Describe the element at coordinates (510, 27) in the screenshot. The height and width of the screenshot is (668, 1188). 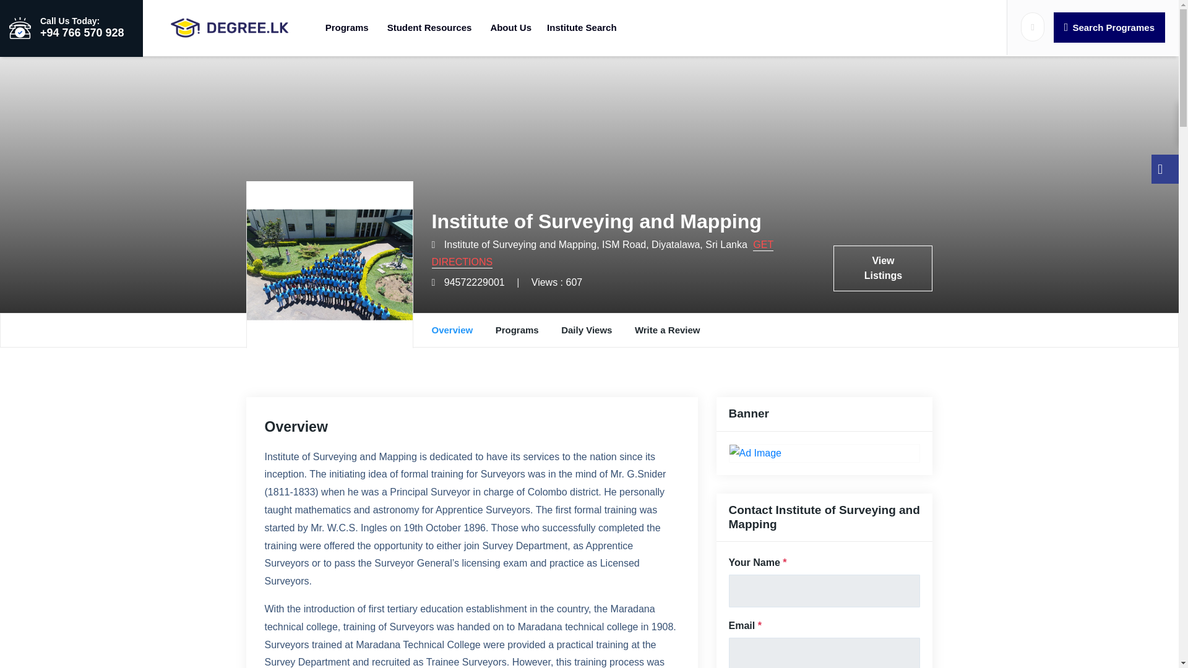
I see `About Us` at that location.